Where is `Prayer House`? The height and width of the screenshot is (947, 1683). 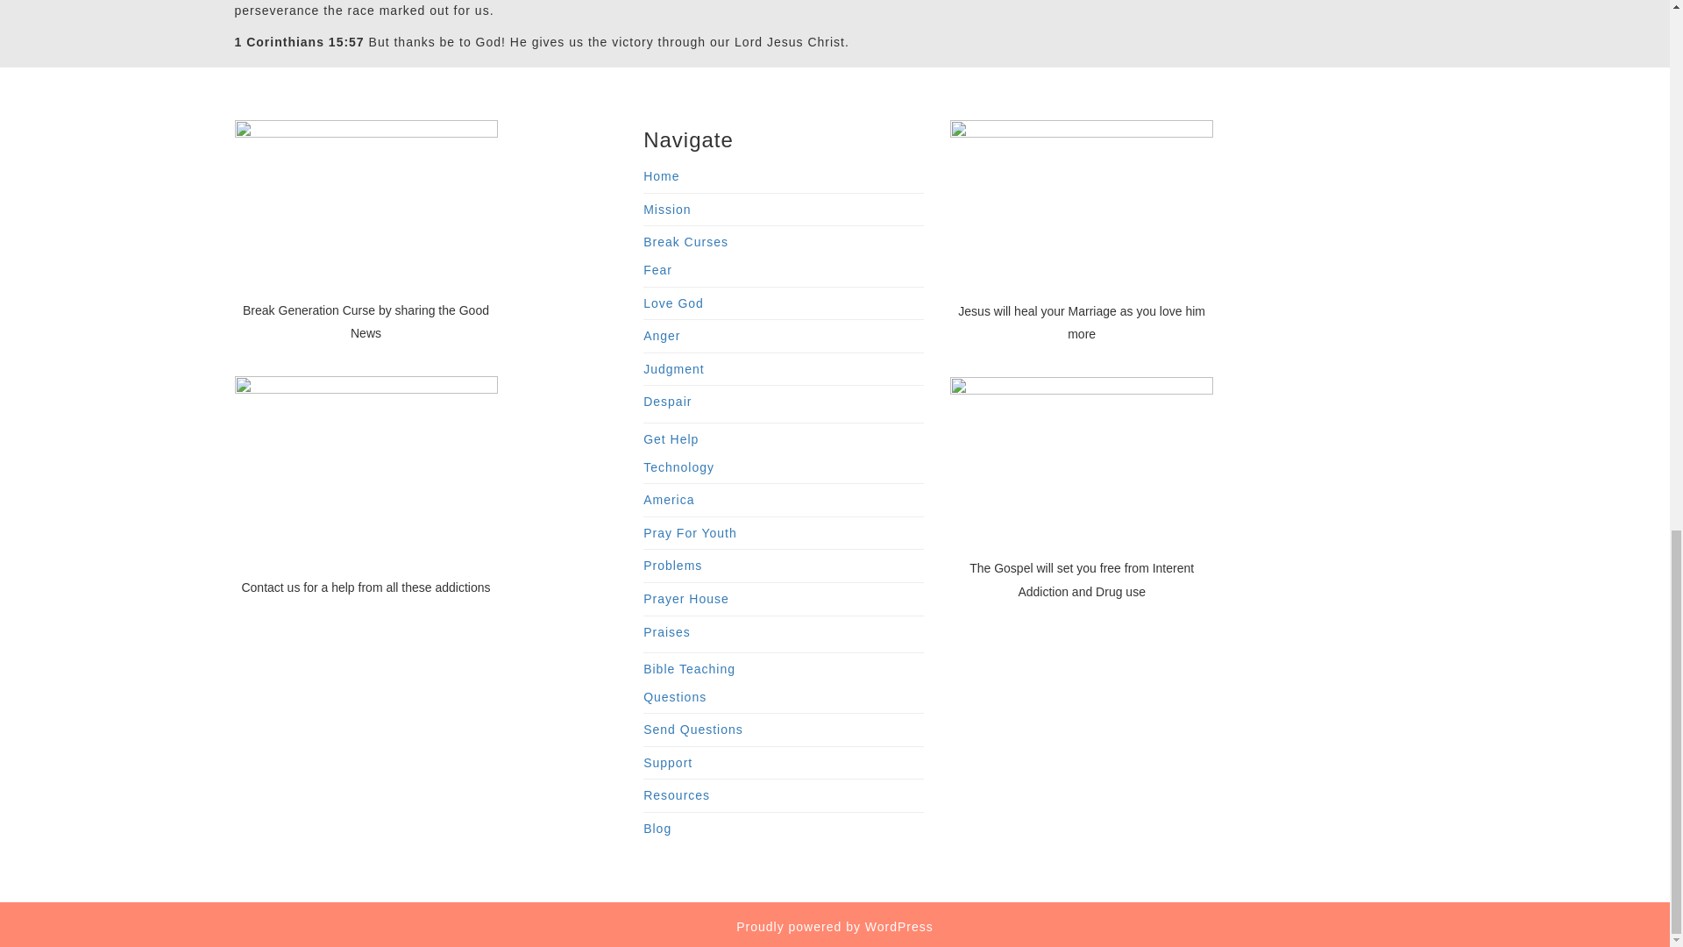 Prayer House is located at coordinates (685, 599).